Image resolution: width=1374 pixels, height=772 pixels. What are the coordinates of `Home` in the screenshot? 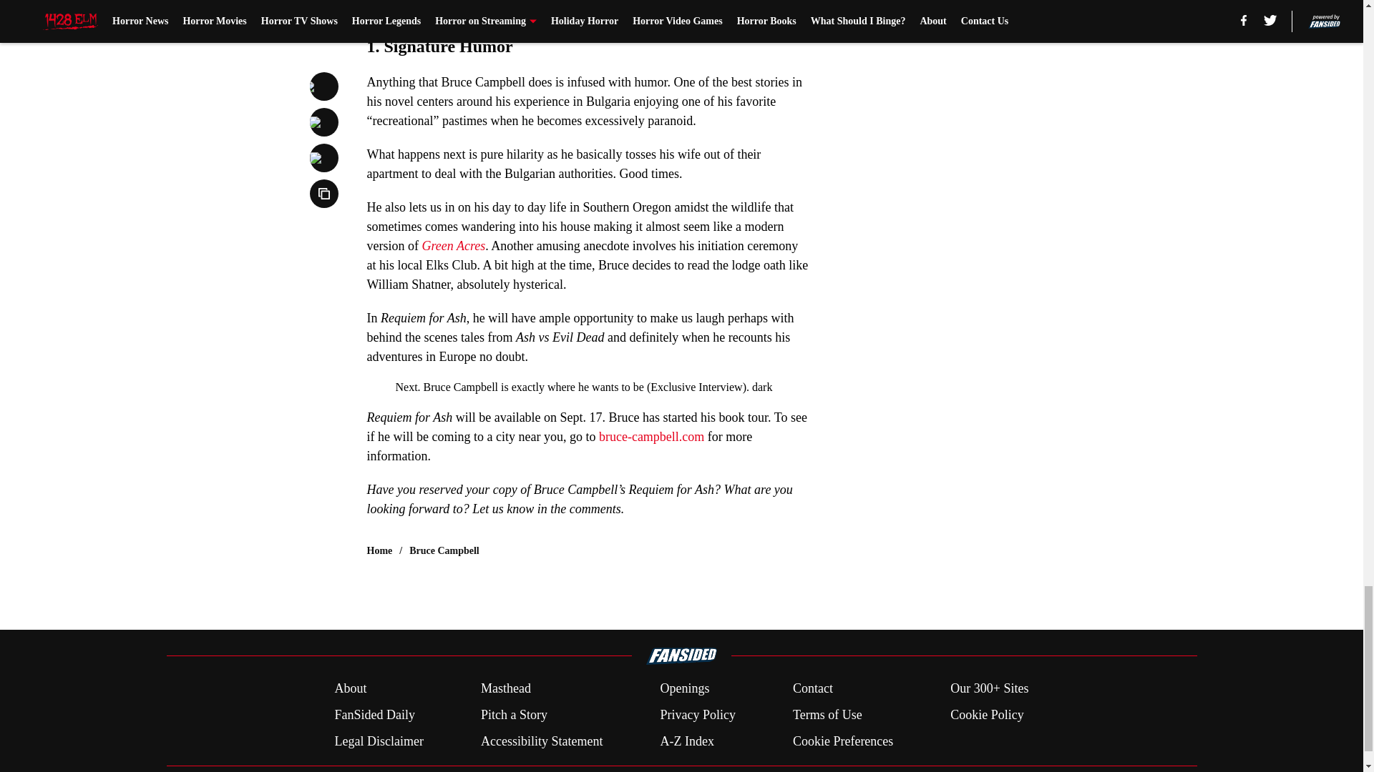 It's located at (379, 550).